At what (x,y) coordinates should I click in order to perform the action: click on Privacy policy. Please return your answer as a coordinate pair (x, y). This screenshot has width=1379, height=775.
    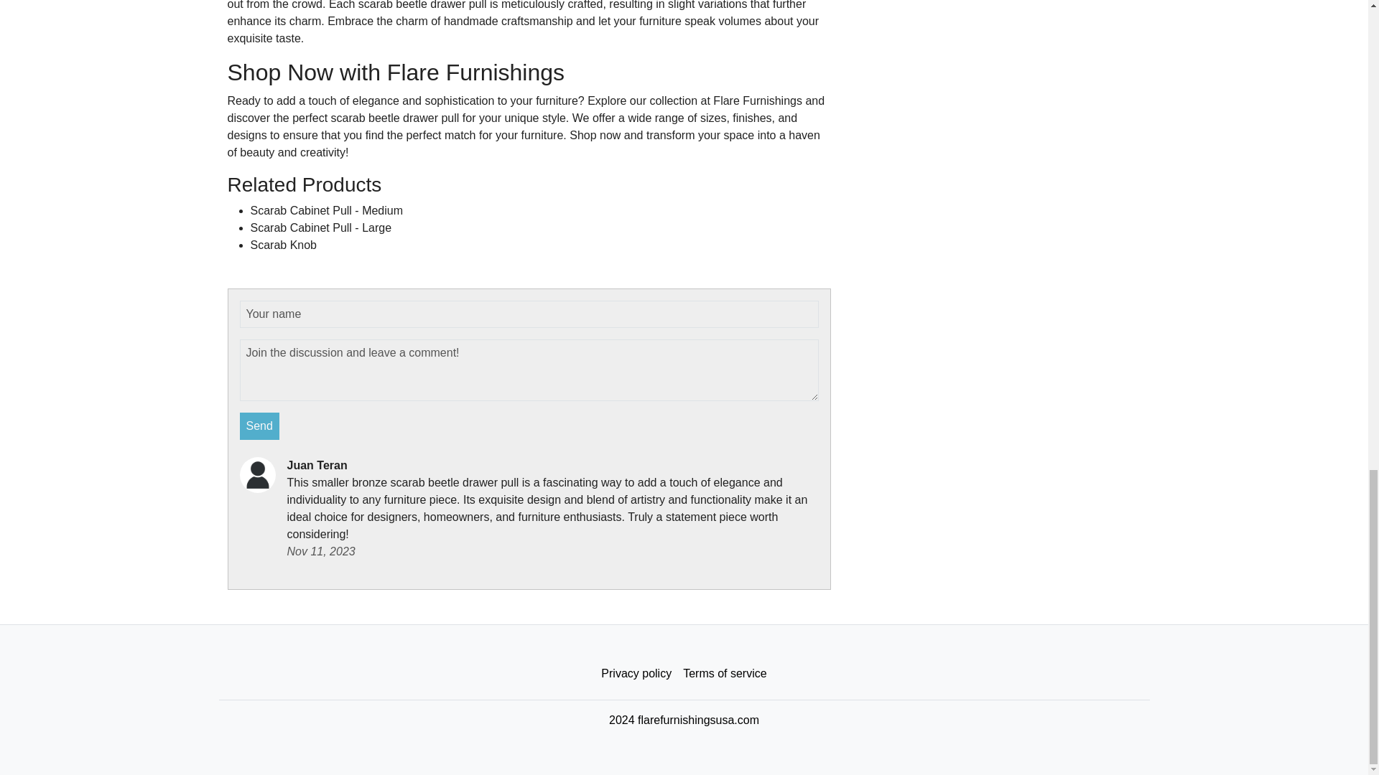
    Looking at the image, I should click on (636, 674).